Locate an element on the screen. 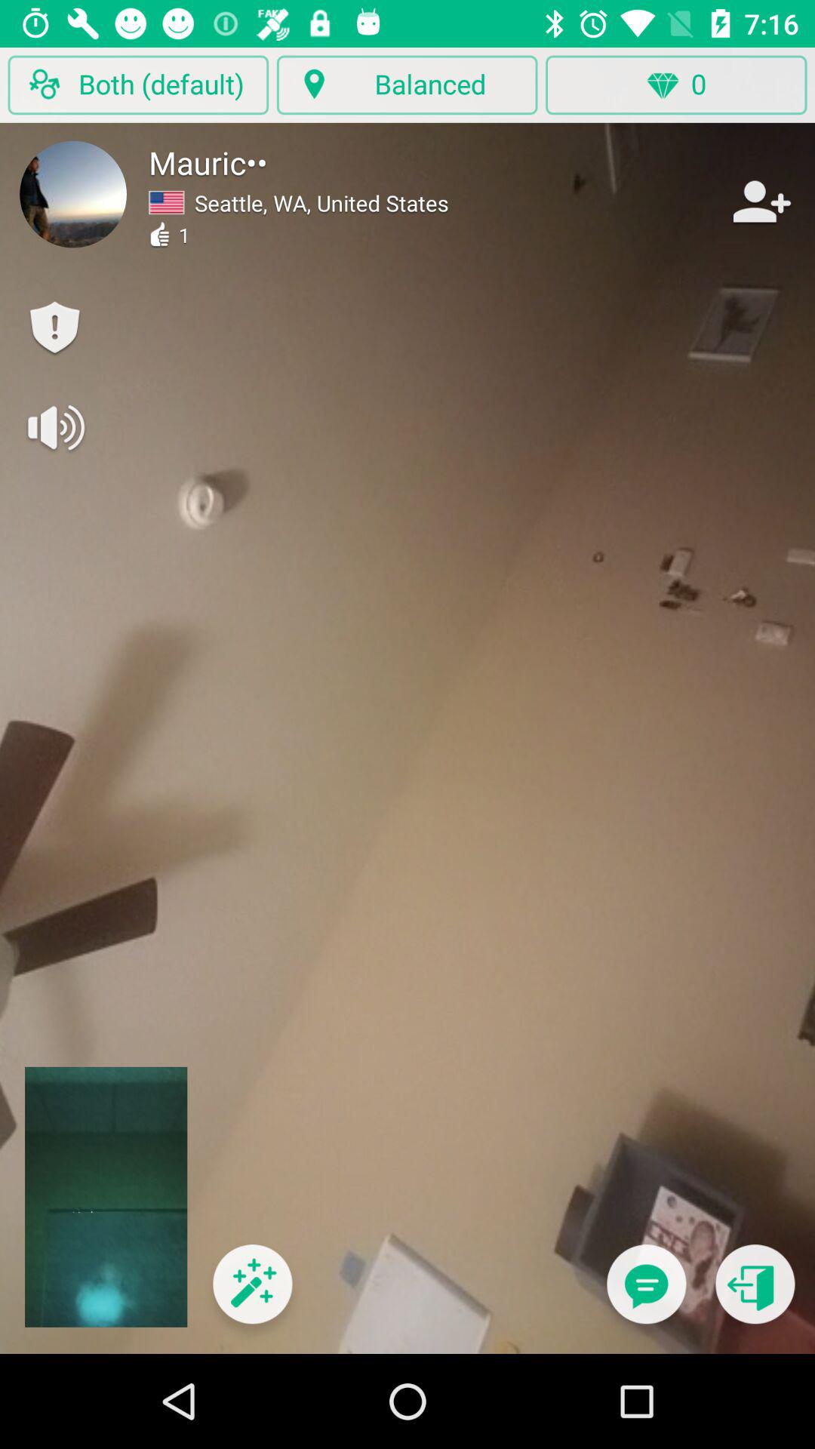  click here to mute/turn off sound is located at coordinates (54, 427).